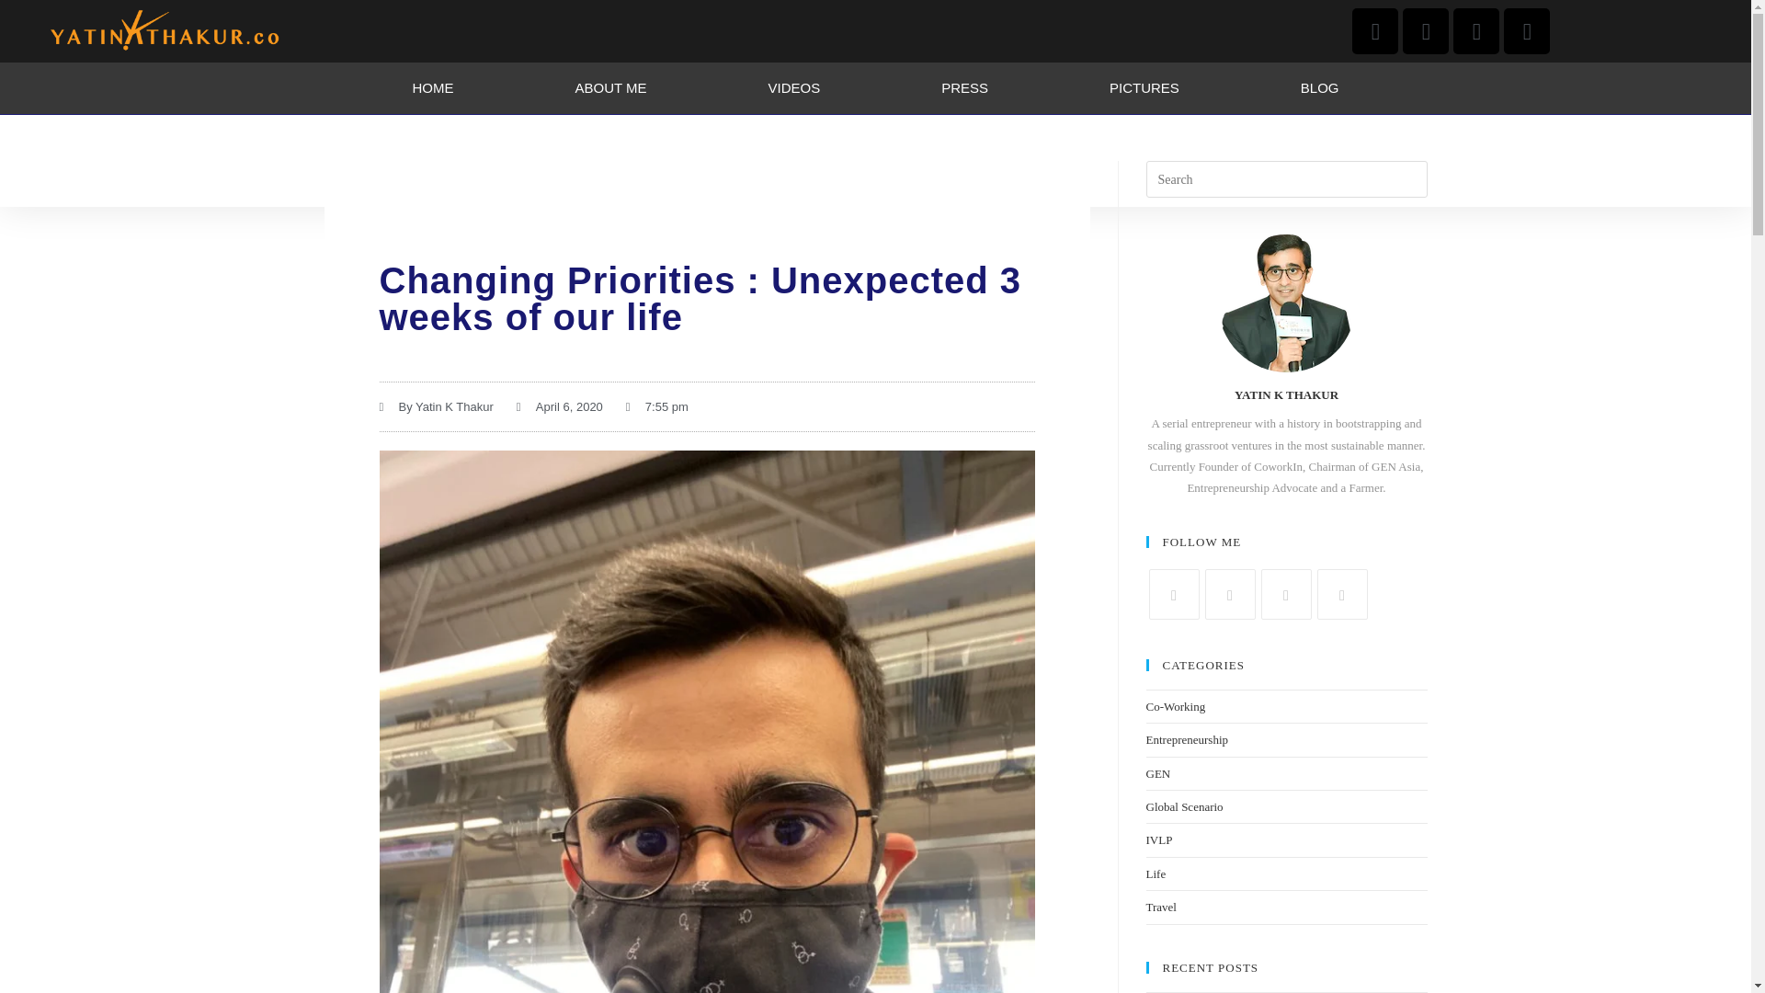 The image size is (1765, 993). I want to click on PICTURES, so click(1144, 88).